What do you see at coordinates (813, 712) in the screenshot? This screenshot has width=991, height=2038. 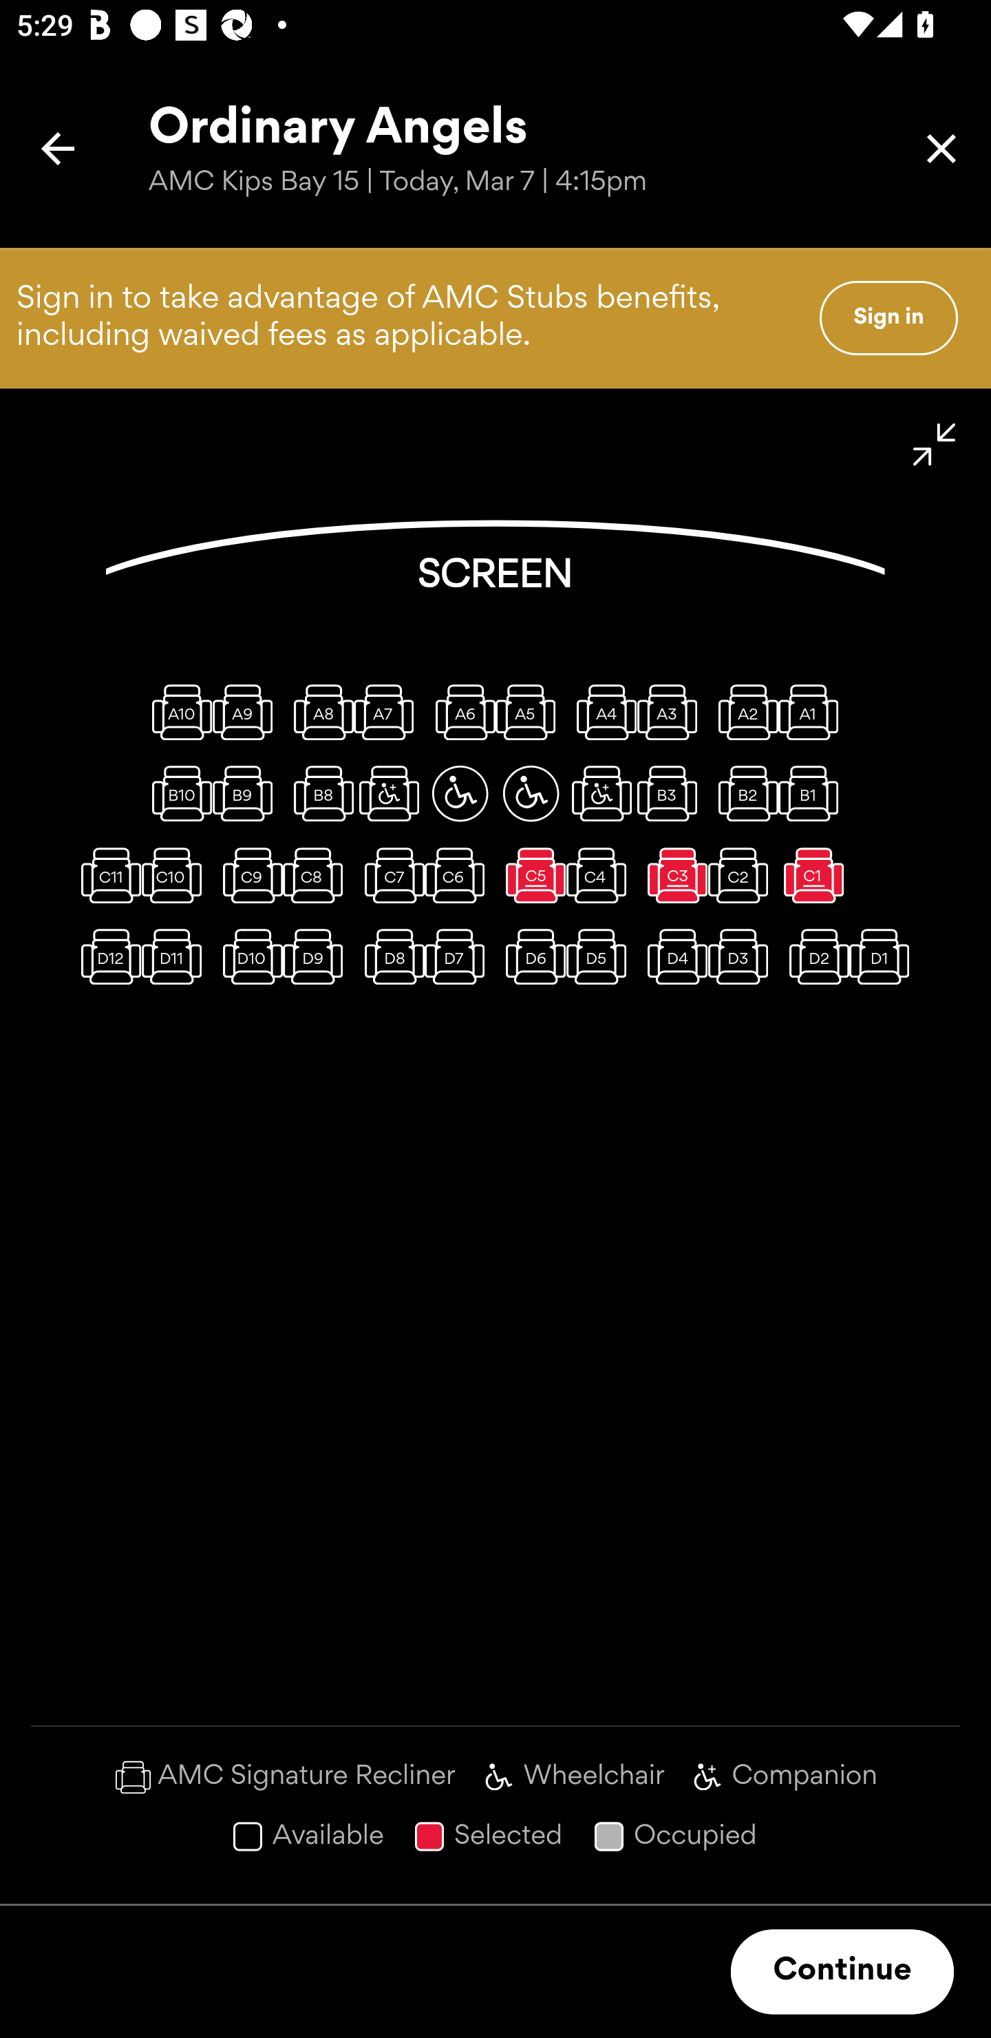 I see `A1, Regular seat, available` at bounding box center [813, 712].